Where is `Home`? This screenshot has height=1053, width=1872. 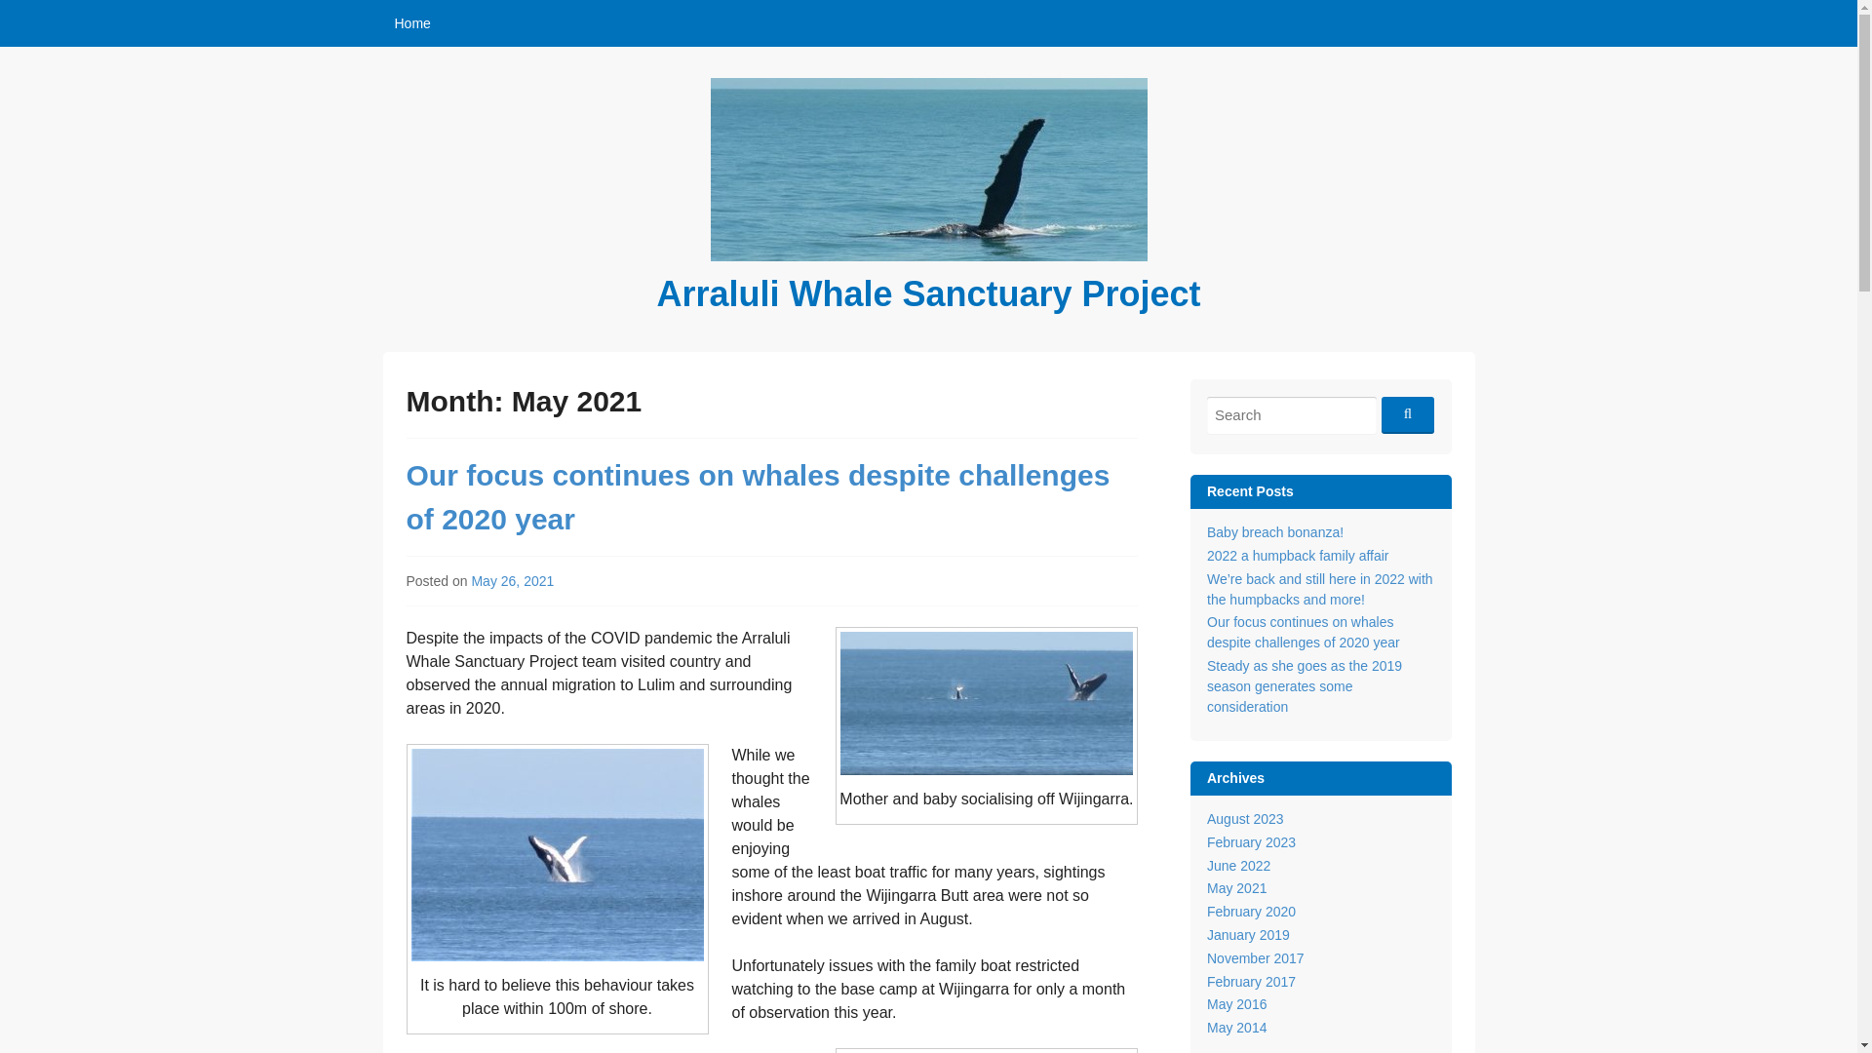
Home is located at coordinates (411, 23).